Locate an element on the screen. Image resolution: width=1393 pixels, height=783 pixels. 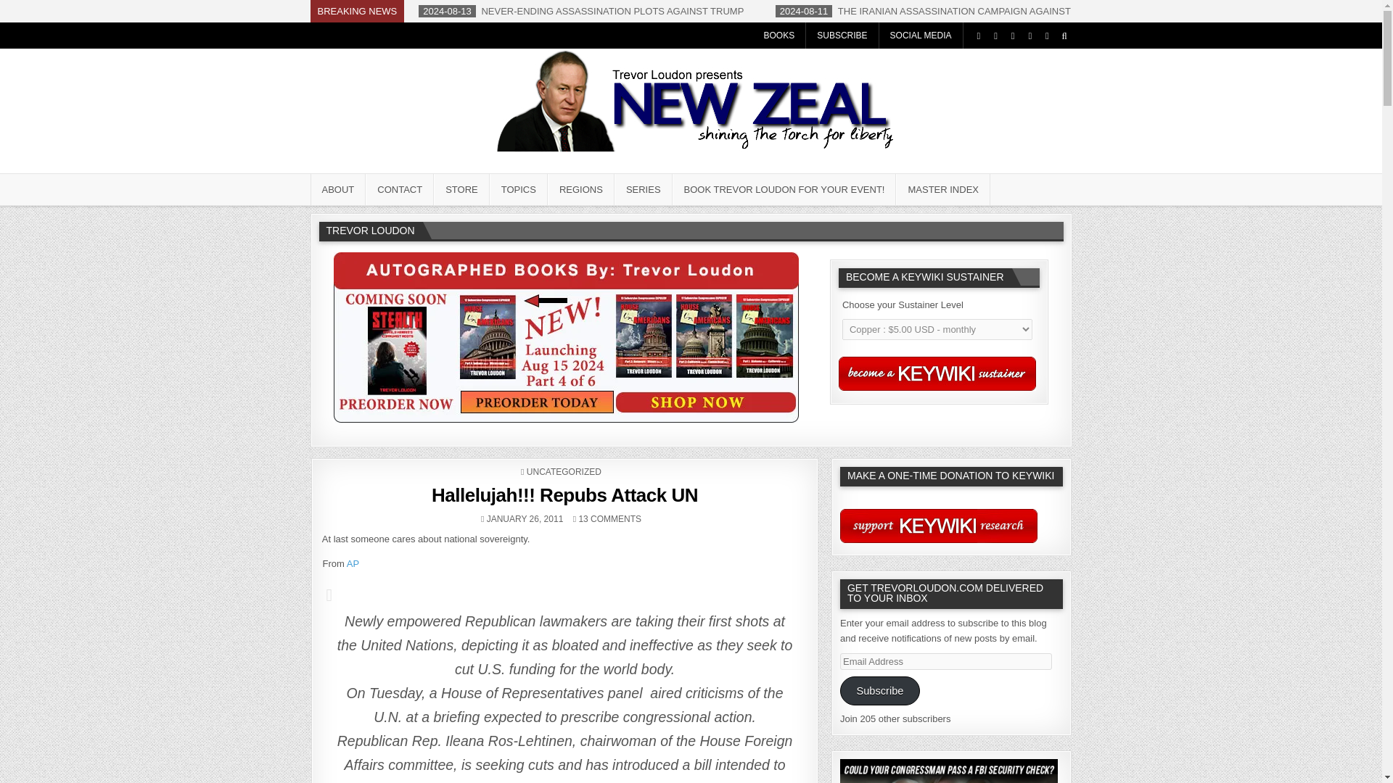
STORE is located at coordinates (461, 188).